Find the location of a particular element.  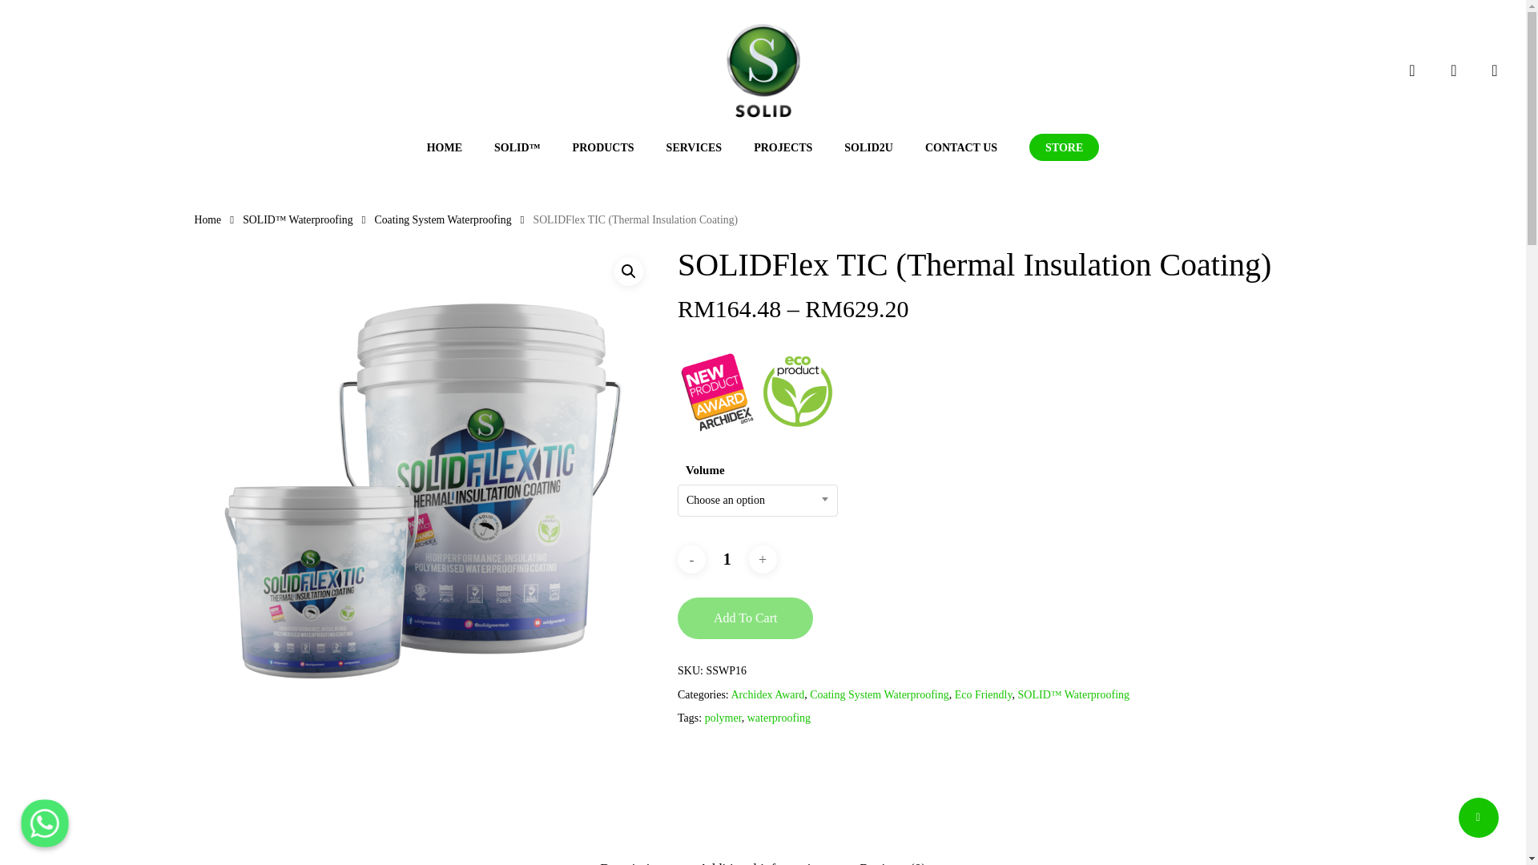

SOLID2U is located at coordinates (868, 148).